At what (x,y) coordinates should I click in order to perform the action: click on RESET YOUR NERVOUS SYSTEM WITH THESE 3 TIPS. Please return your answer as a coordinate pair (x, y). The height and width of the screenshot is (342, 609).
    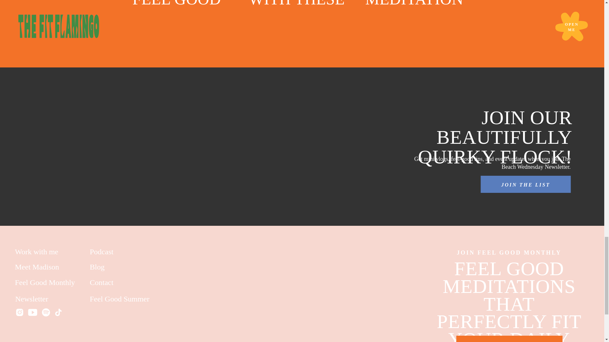
    Looking at the image, I should click on (298, 12).